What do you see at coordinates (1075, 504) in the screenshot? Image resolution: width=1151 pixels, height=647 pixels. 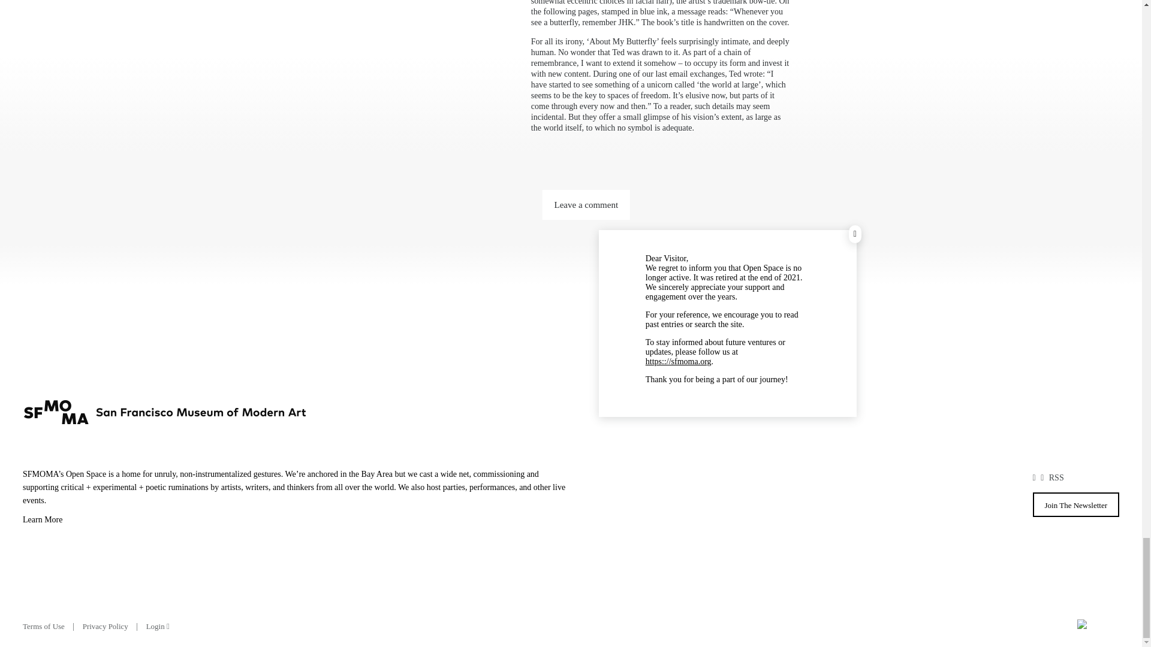 I see `Join The Newsletter` at bounding box center [1075, 504].